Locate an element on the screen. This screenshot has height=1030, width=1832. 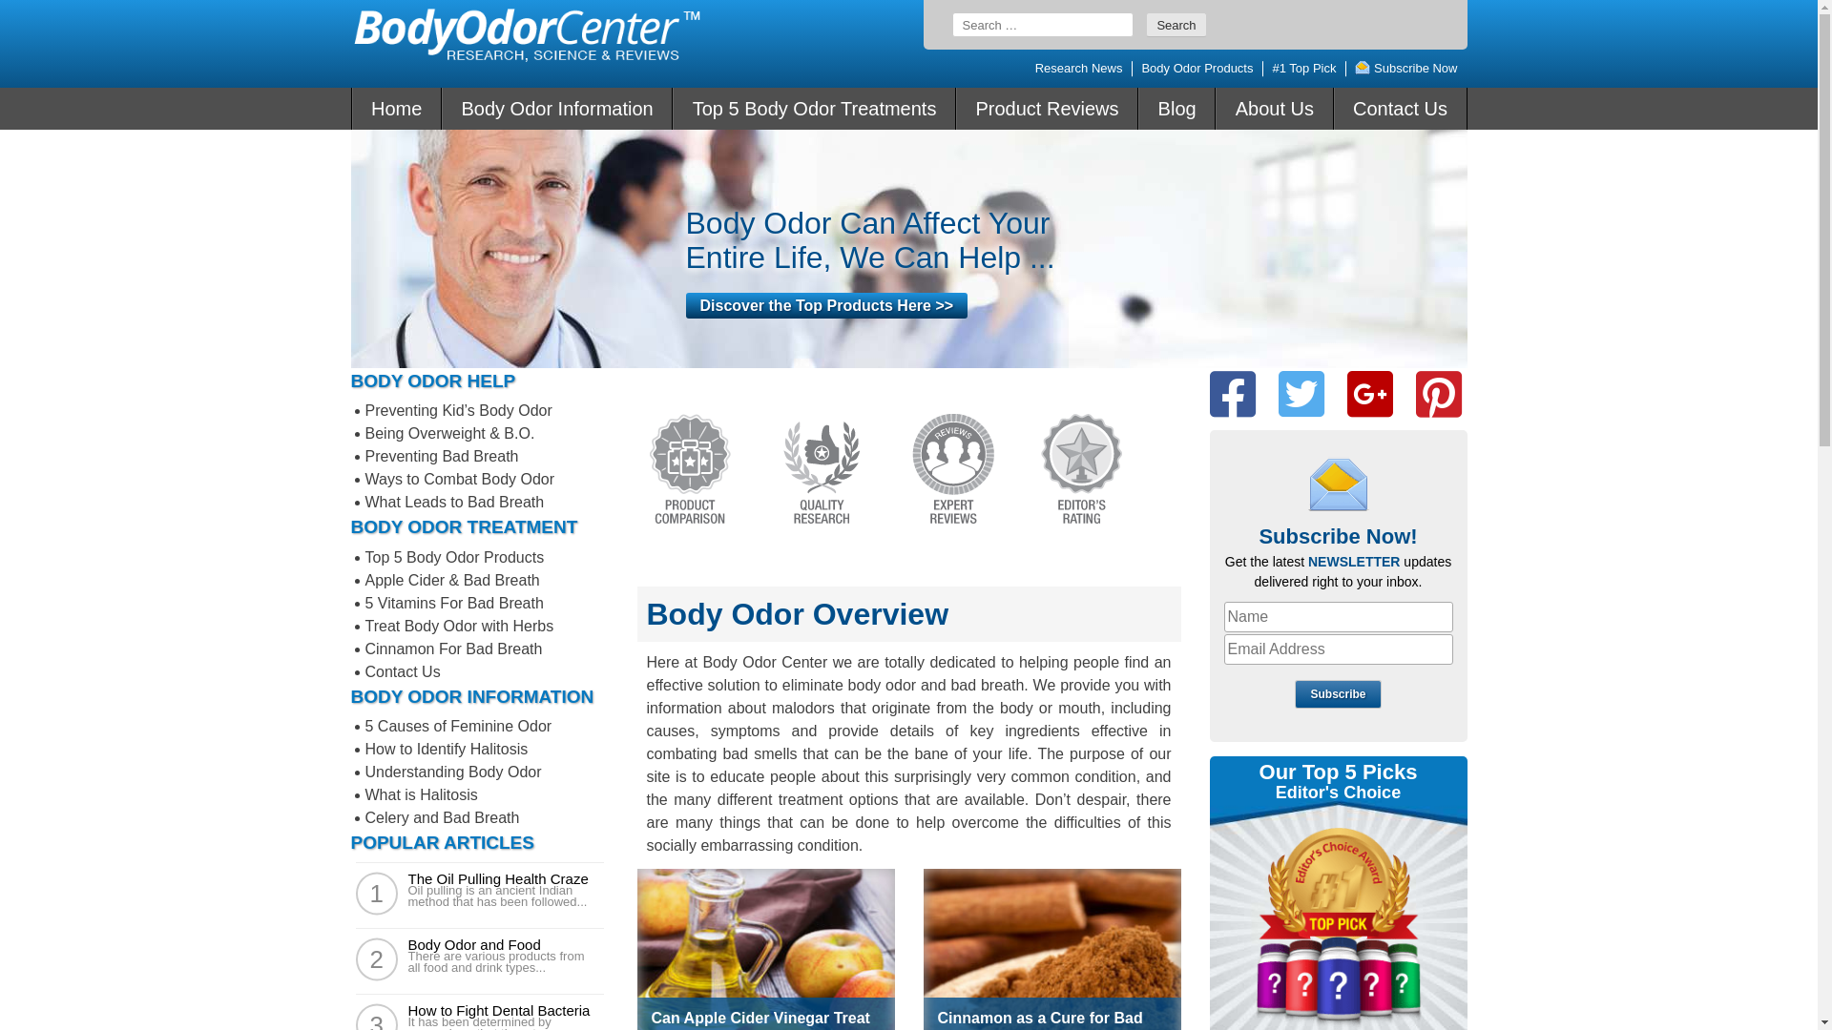
Celery and Bad Breath is located at coordinates (442, 818).